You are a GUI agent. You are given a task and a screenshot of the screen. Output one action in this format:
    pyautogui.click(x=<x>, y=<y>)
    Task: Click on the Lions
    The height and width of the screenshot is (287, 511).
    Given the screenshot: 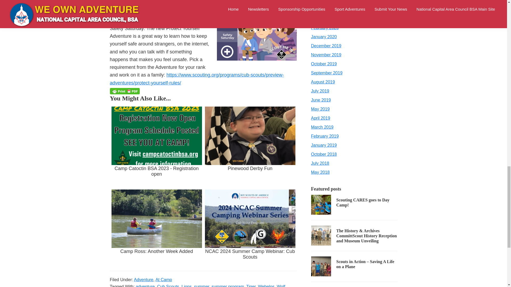 What is the action you would take?
    pyautogui.click(x=186, y=286)
    